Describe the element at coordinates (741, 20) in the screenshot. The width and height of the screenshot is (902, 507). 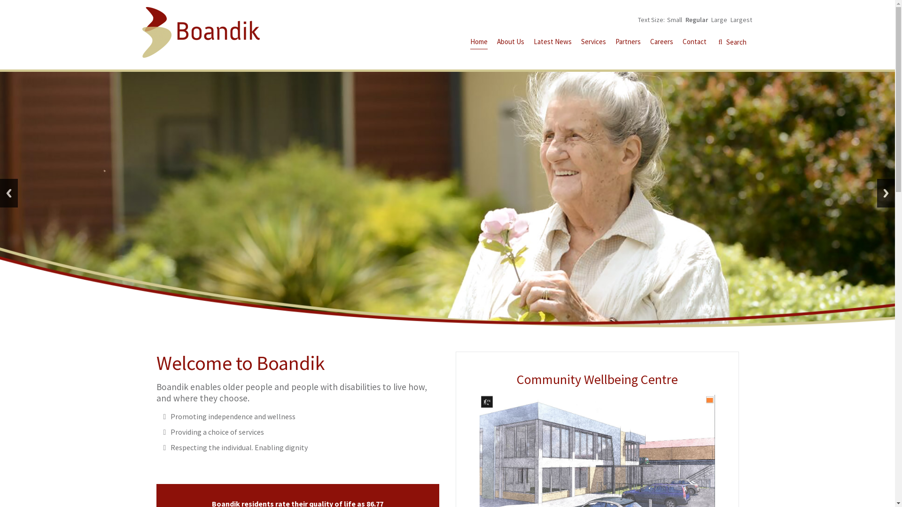
I see `Largest` at that location.